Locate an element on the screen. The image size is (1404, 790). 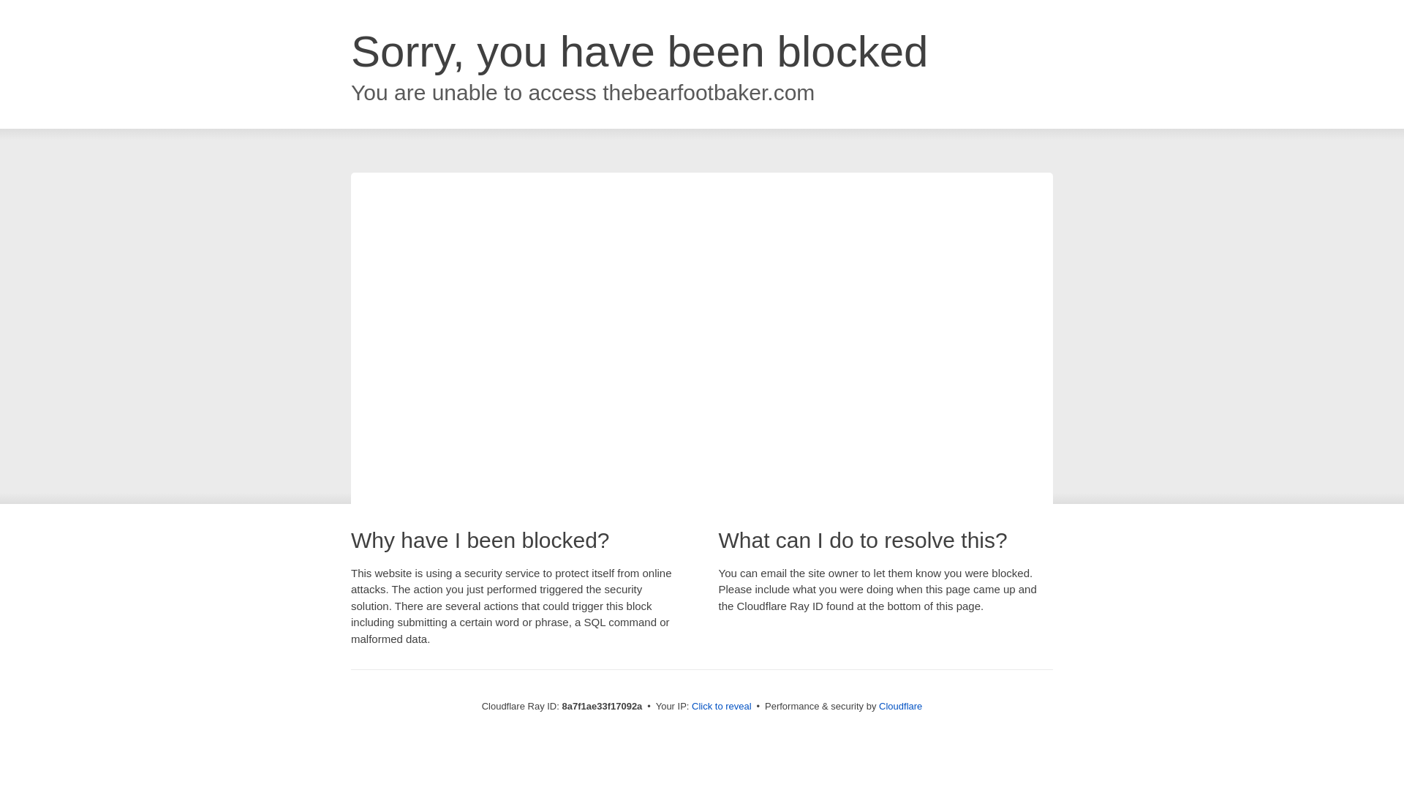
Click to reveal is located at coordinates (721, 707).